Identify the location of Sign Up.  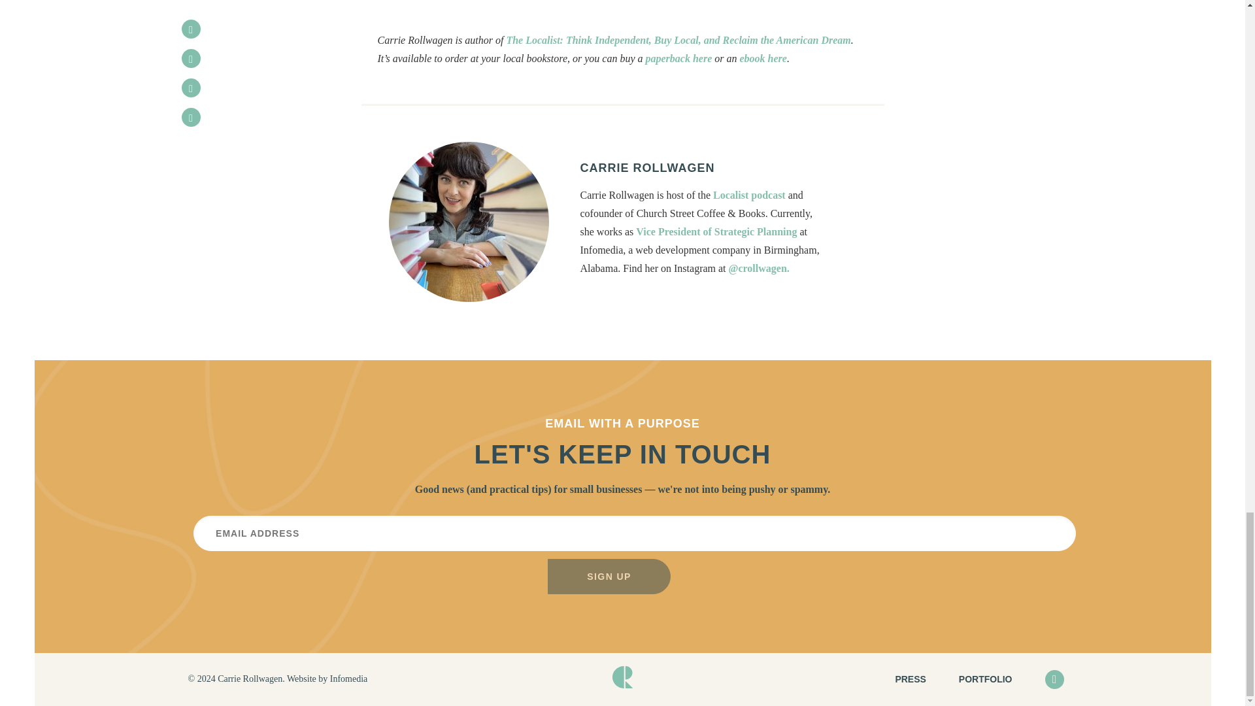
(609, 577).